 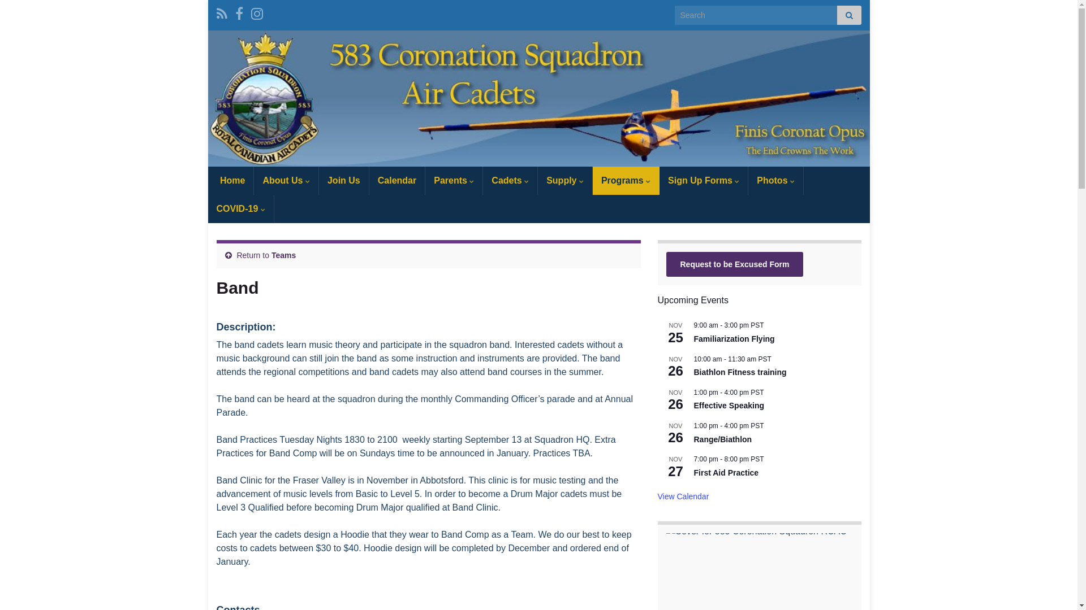 I want to click on Teams, so click(x=284, y=255).